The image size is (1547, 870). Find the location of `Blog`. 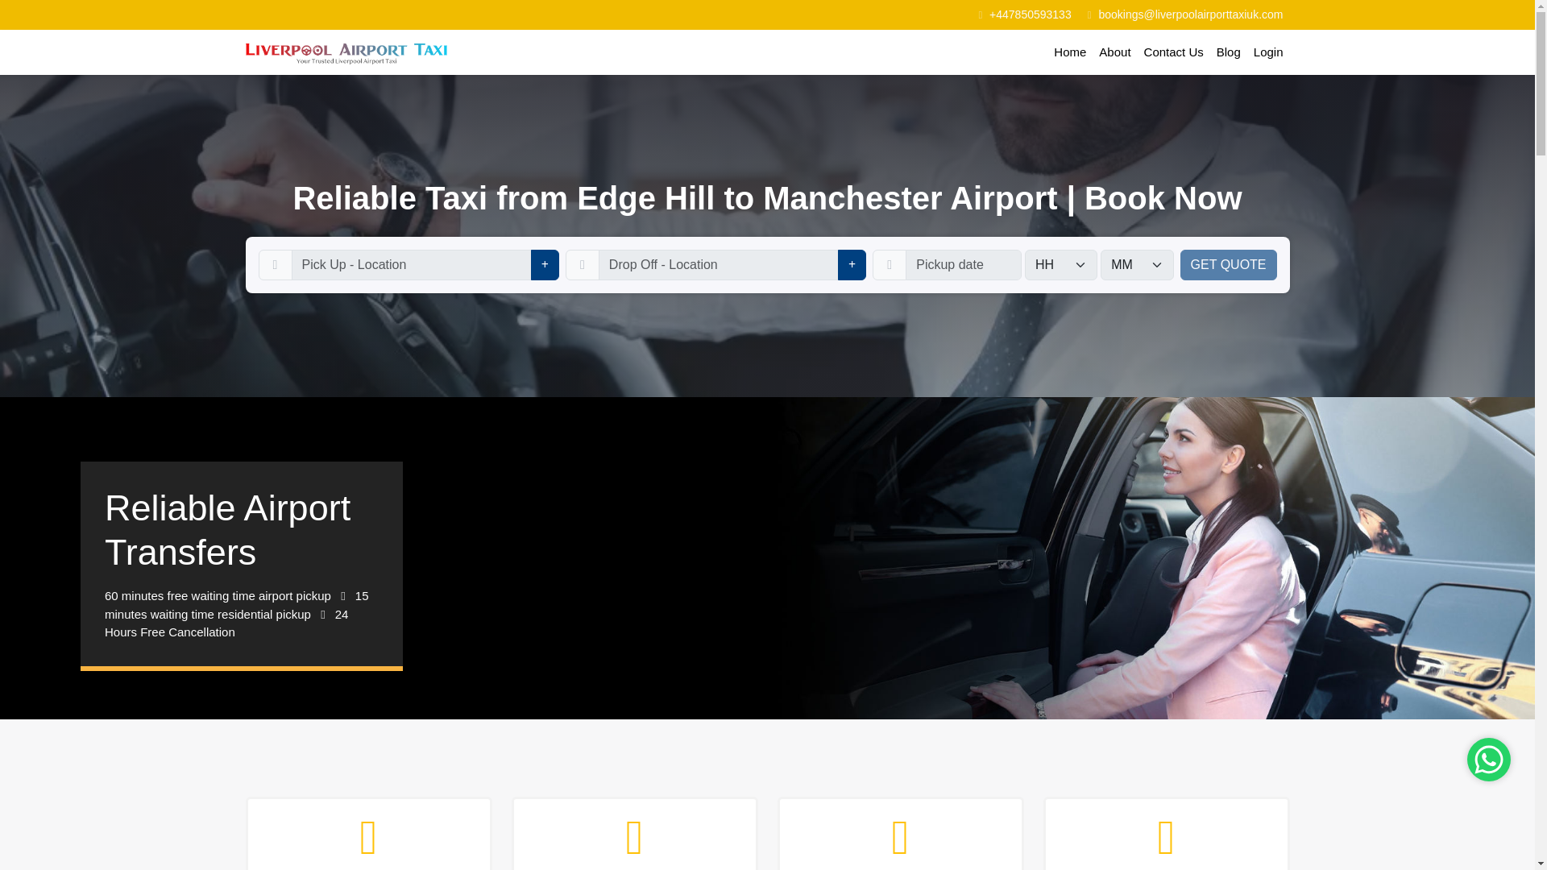

Blog is located at coordinates (1228, 53).